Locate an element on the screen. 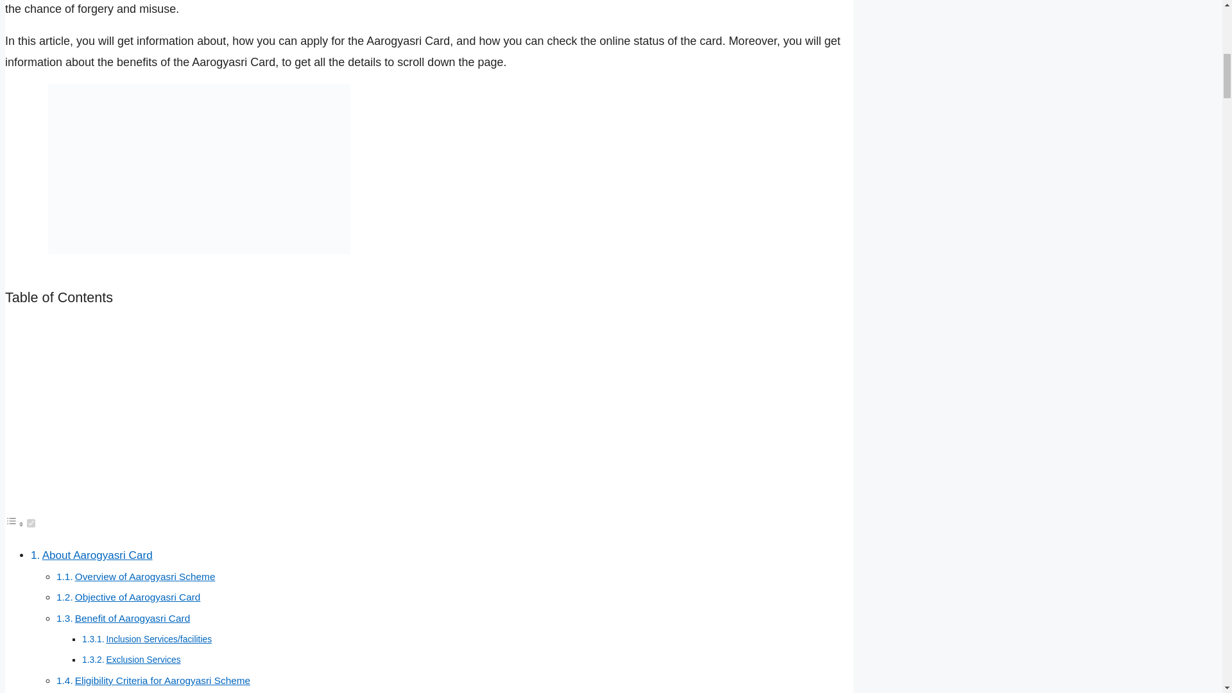 This screenshot has height=693, width=1232. Objective of Aarogyasri Card is located at coordinates (137, 597).